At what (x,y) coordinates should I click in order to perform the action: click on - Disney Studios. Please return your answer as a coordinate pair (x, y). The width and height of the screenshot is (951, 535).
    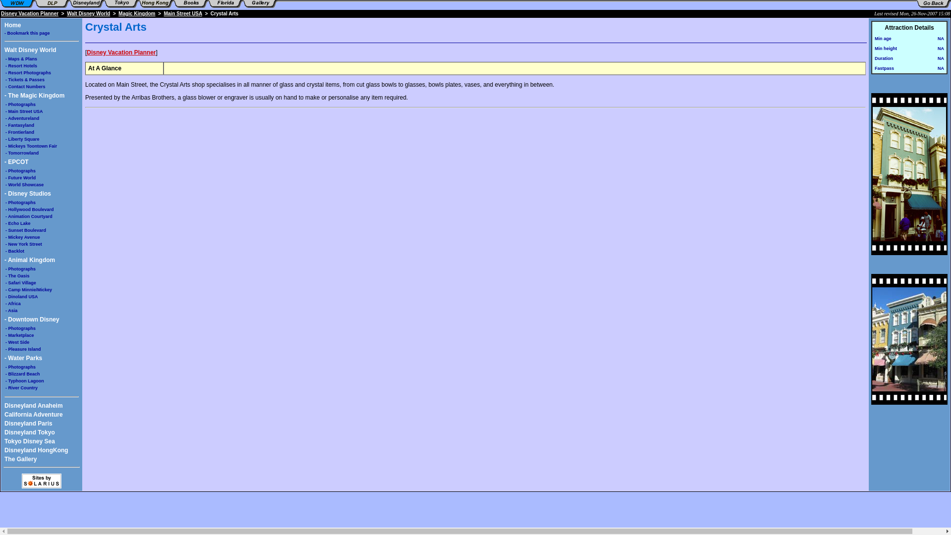
    Looking at the image, I should click on (28, 194).